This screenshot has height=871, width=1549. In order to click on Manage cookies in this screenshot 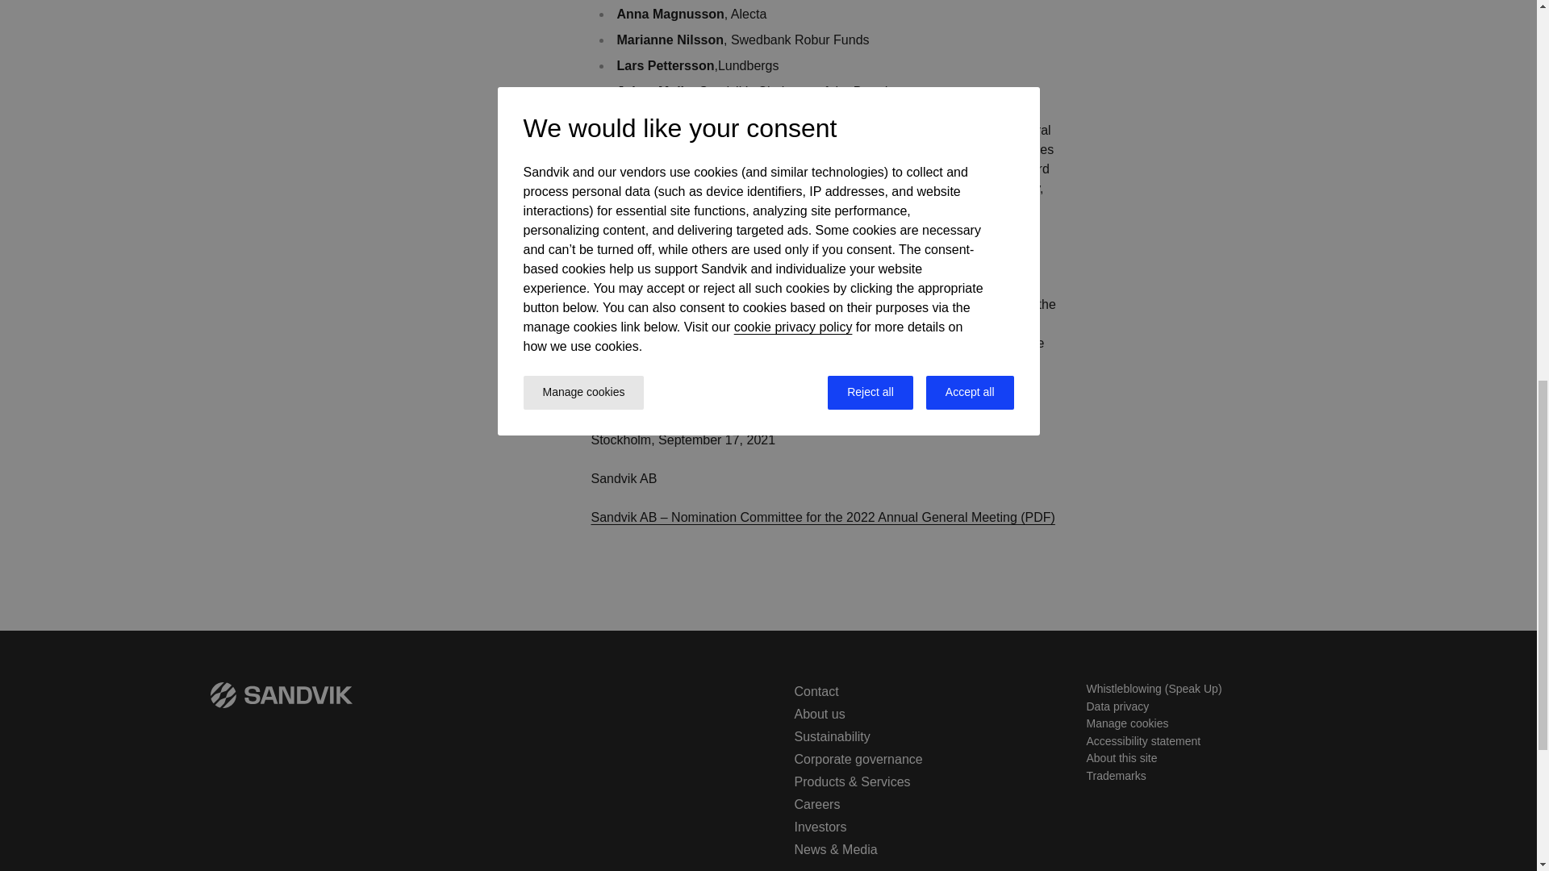, I will do `click(1126, 723)`.